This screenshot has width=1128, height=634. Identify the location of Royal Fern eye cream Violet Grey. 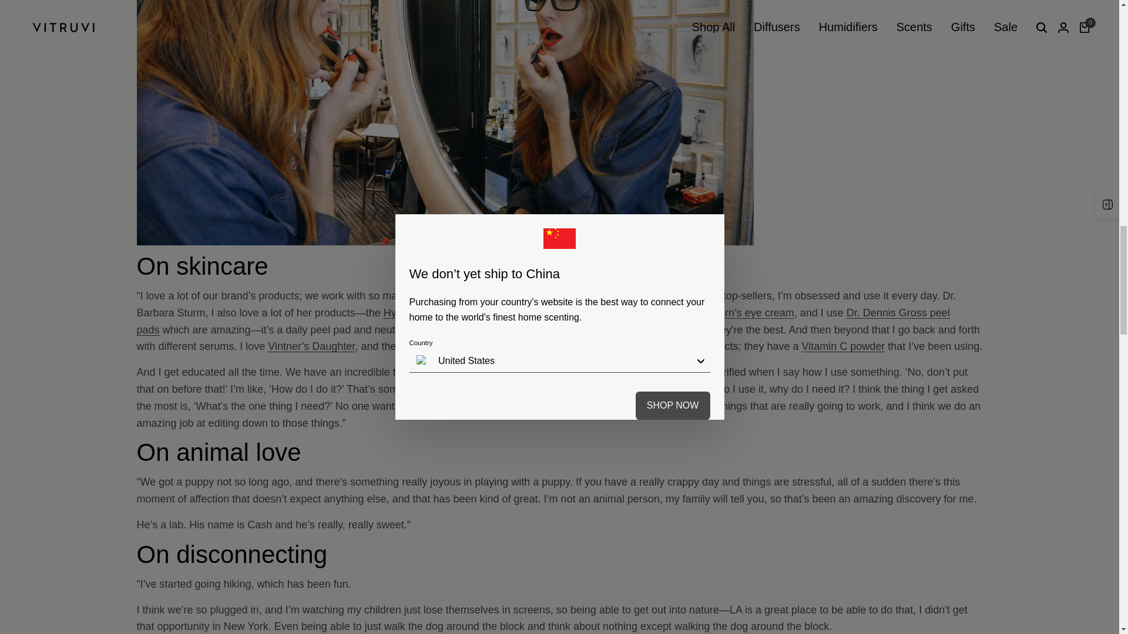
(738, 312).